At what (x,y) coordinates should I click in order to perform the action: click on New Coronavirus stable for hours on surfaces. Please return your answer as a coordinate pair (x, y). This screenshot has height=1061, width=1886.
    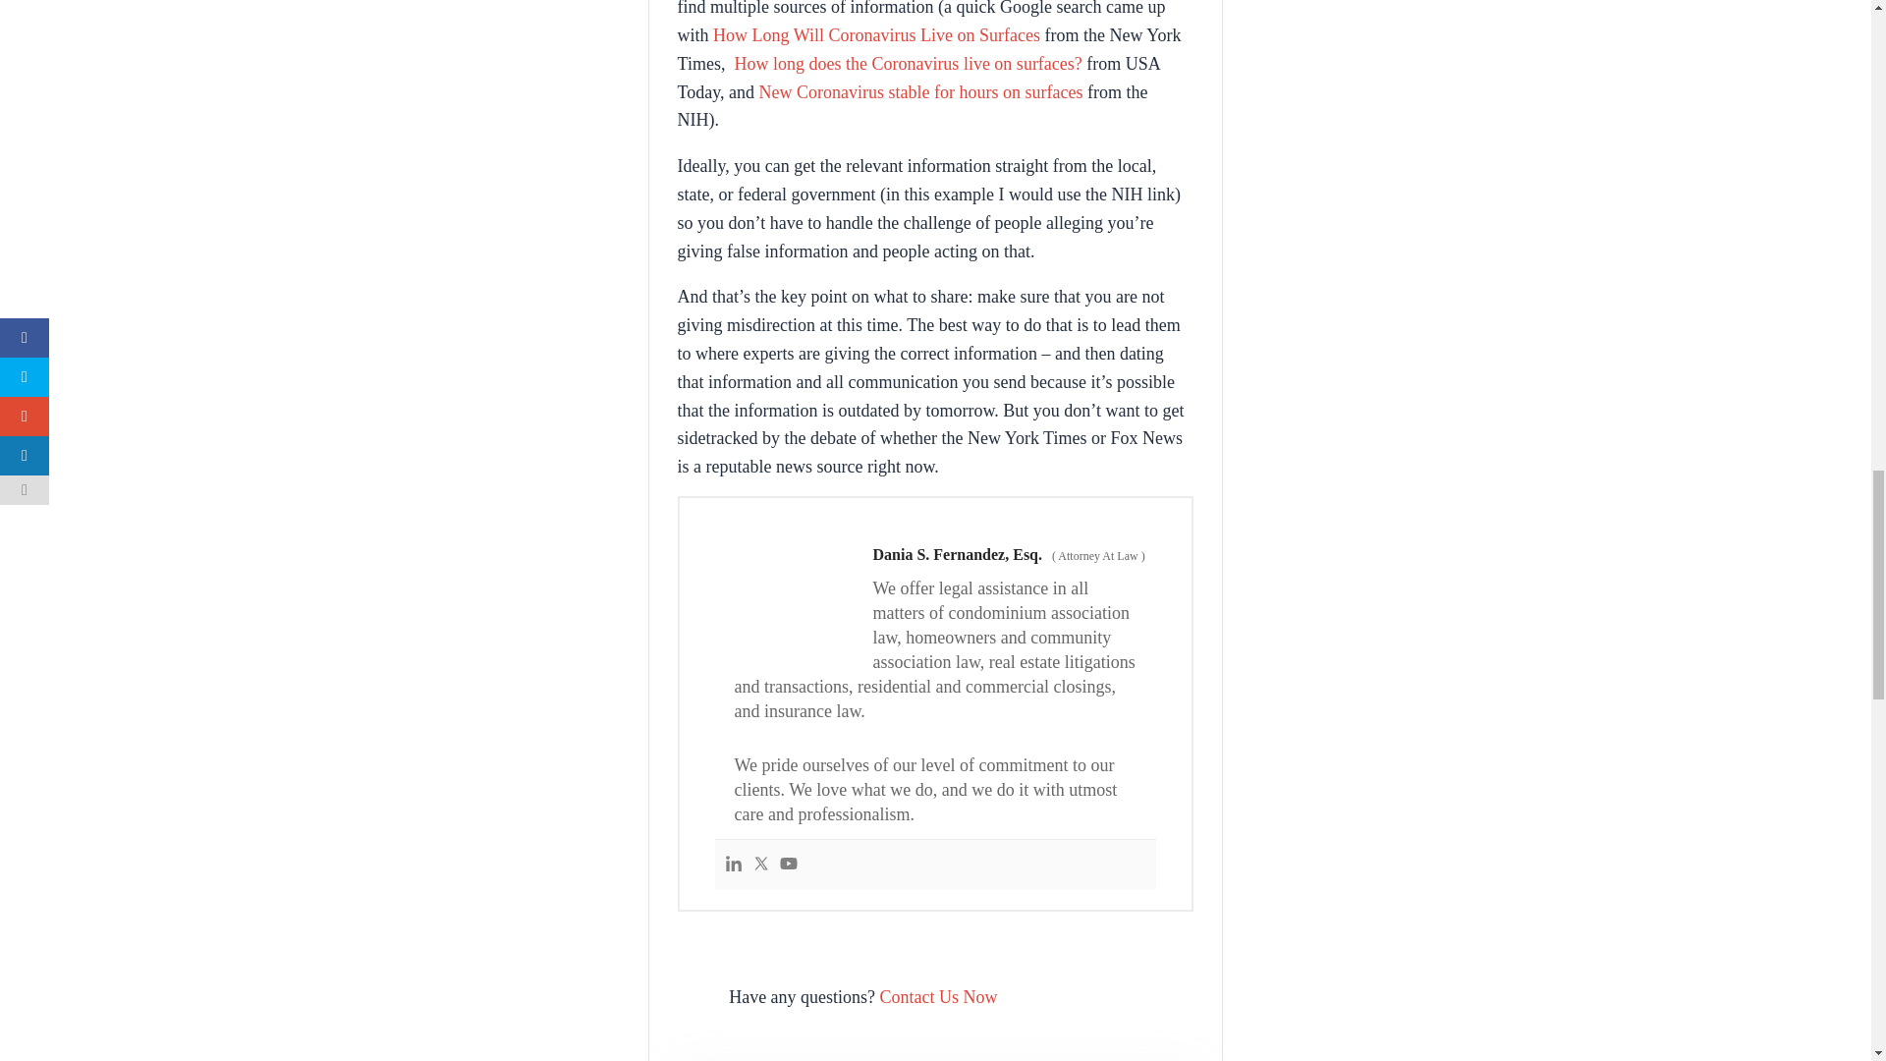
    Looking at the image, I should click on (921, 92).